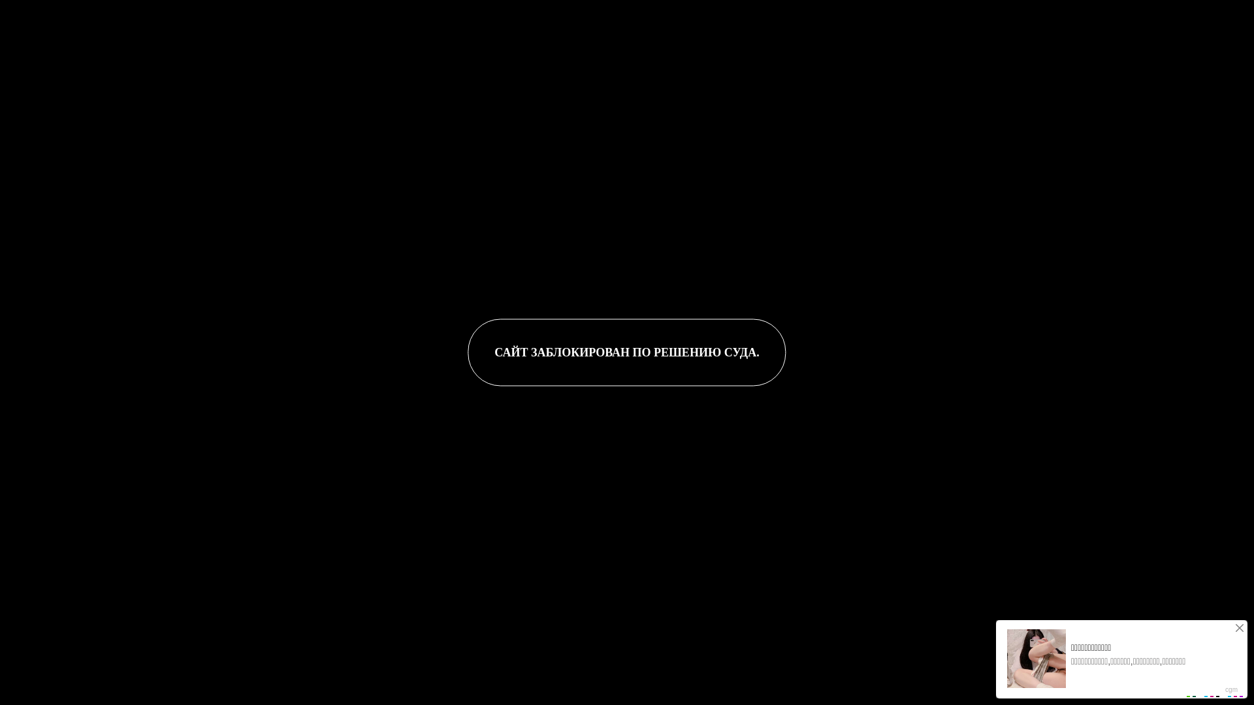 Image resolution: width=1254 pixels, height=705 pixels. What do you see at coordinates (20, 121) in the screenshot?
I see `Home` at bounding box center [20, 121].